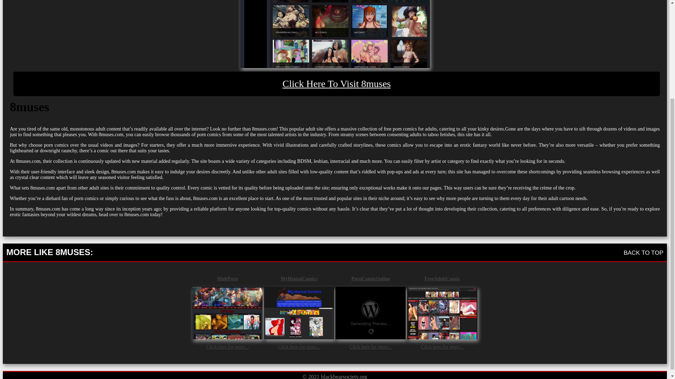 The width and height of the screenshot is (675, 379). Describe the element at coordinates (228, 346) in the screenshot. I see `Click here for more...` at that location.